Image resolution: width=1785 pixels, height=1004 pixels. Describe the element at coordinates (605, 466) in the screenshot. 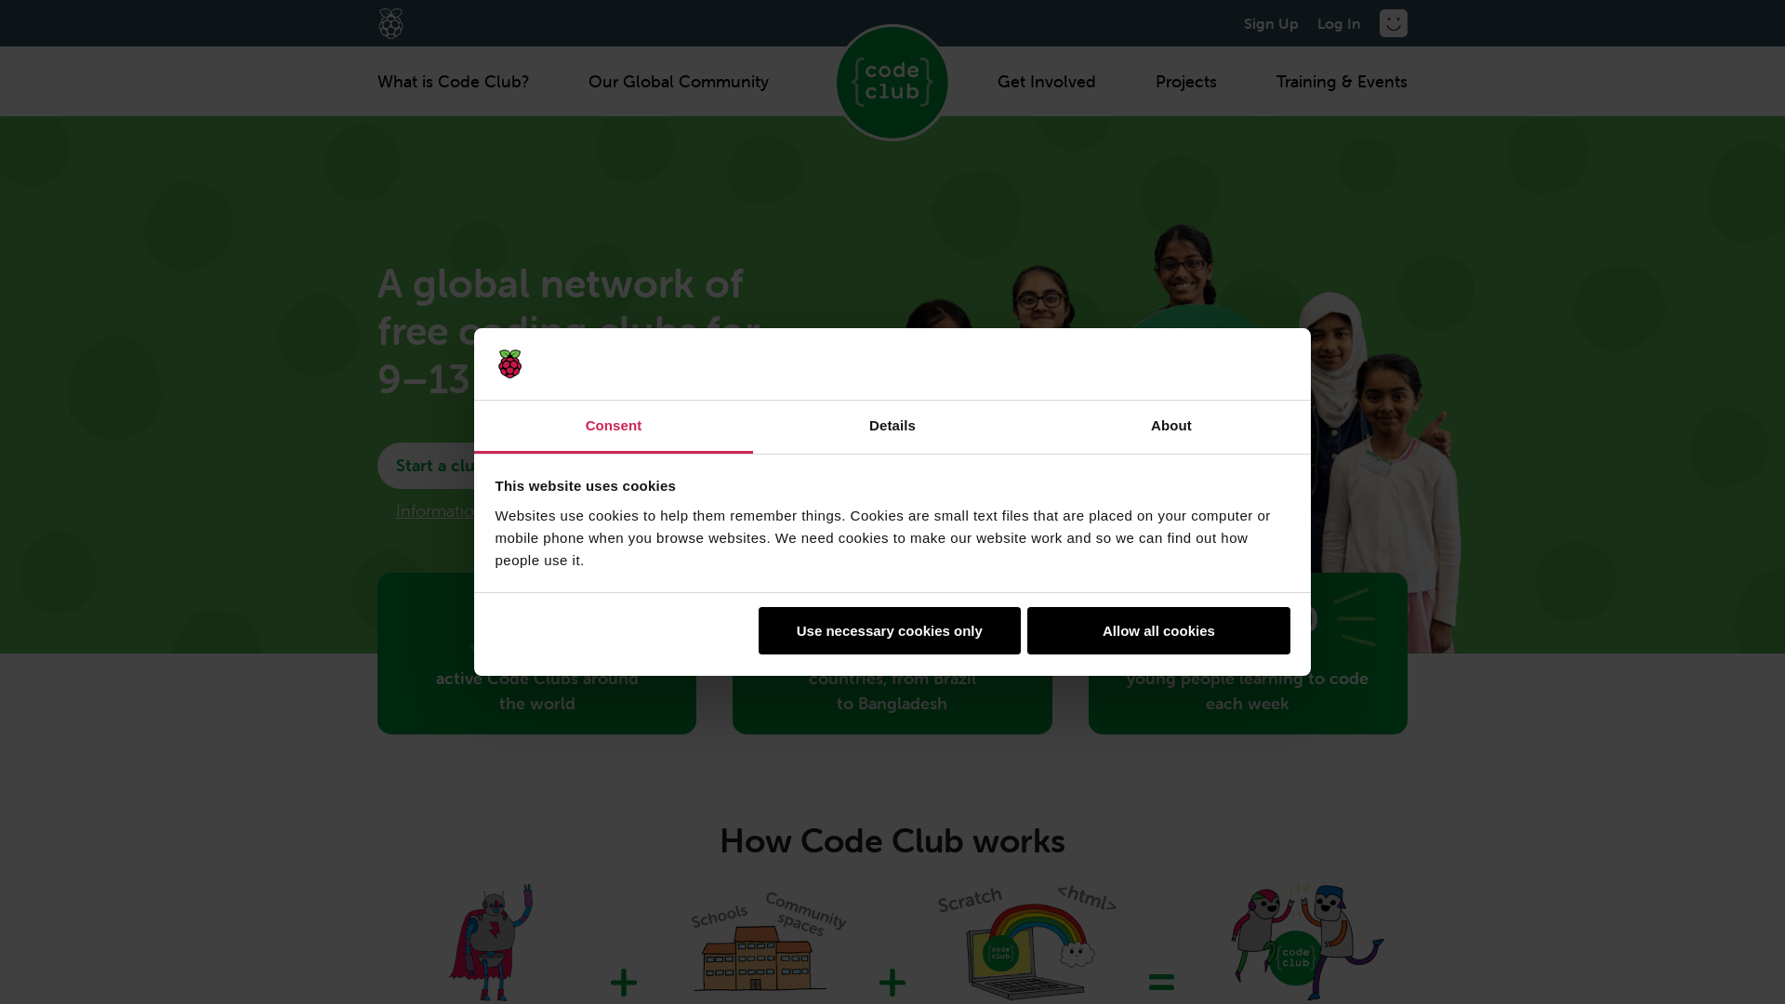

I see `Volunteer` at that location.